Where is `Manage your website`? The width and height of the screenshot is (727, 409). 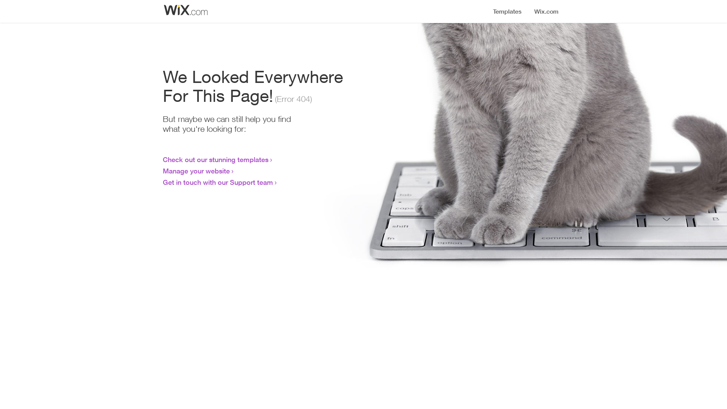 Manage your website is located at coordinates (196, 171).